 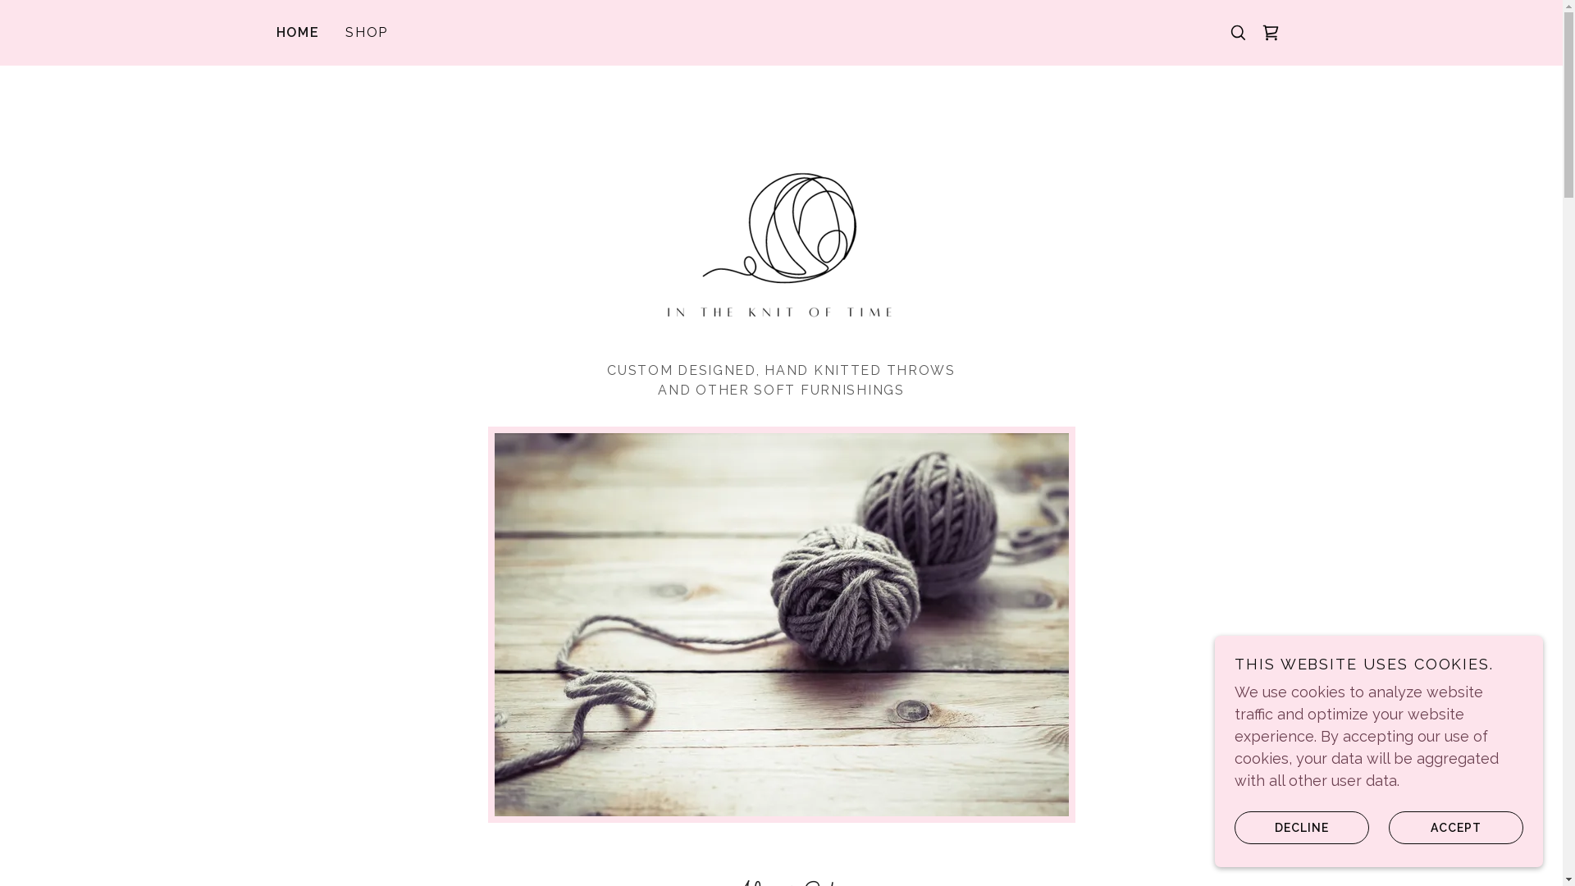 I want to click on ACCEPT, so click(x=1456, y=827).